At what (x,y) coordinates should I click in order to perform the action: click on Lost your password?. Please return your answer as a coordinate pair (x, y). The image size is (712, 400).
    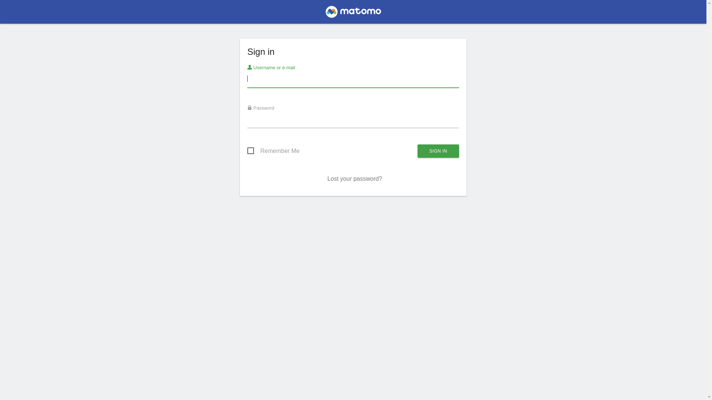
    Looking at the image, I should click on (355, 179).